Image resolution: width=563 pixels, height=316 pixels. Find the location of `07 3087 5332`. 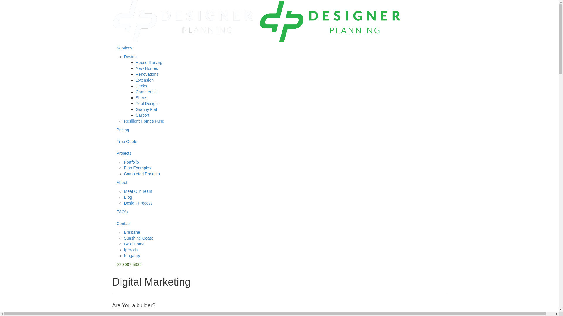

07 3087 5332 is located at coordinates (279, 265).